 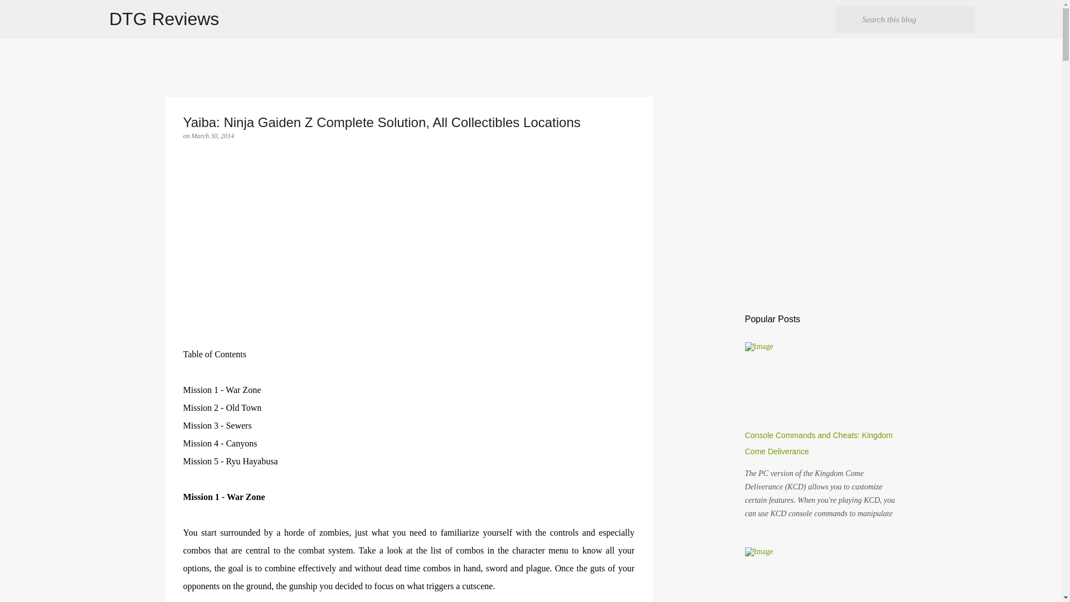 What do you see at coordinates (408, 268) in the screenshot?
I see `Advertisement` at bounding box center [408, 268].